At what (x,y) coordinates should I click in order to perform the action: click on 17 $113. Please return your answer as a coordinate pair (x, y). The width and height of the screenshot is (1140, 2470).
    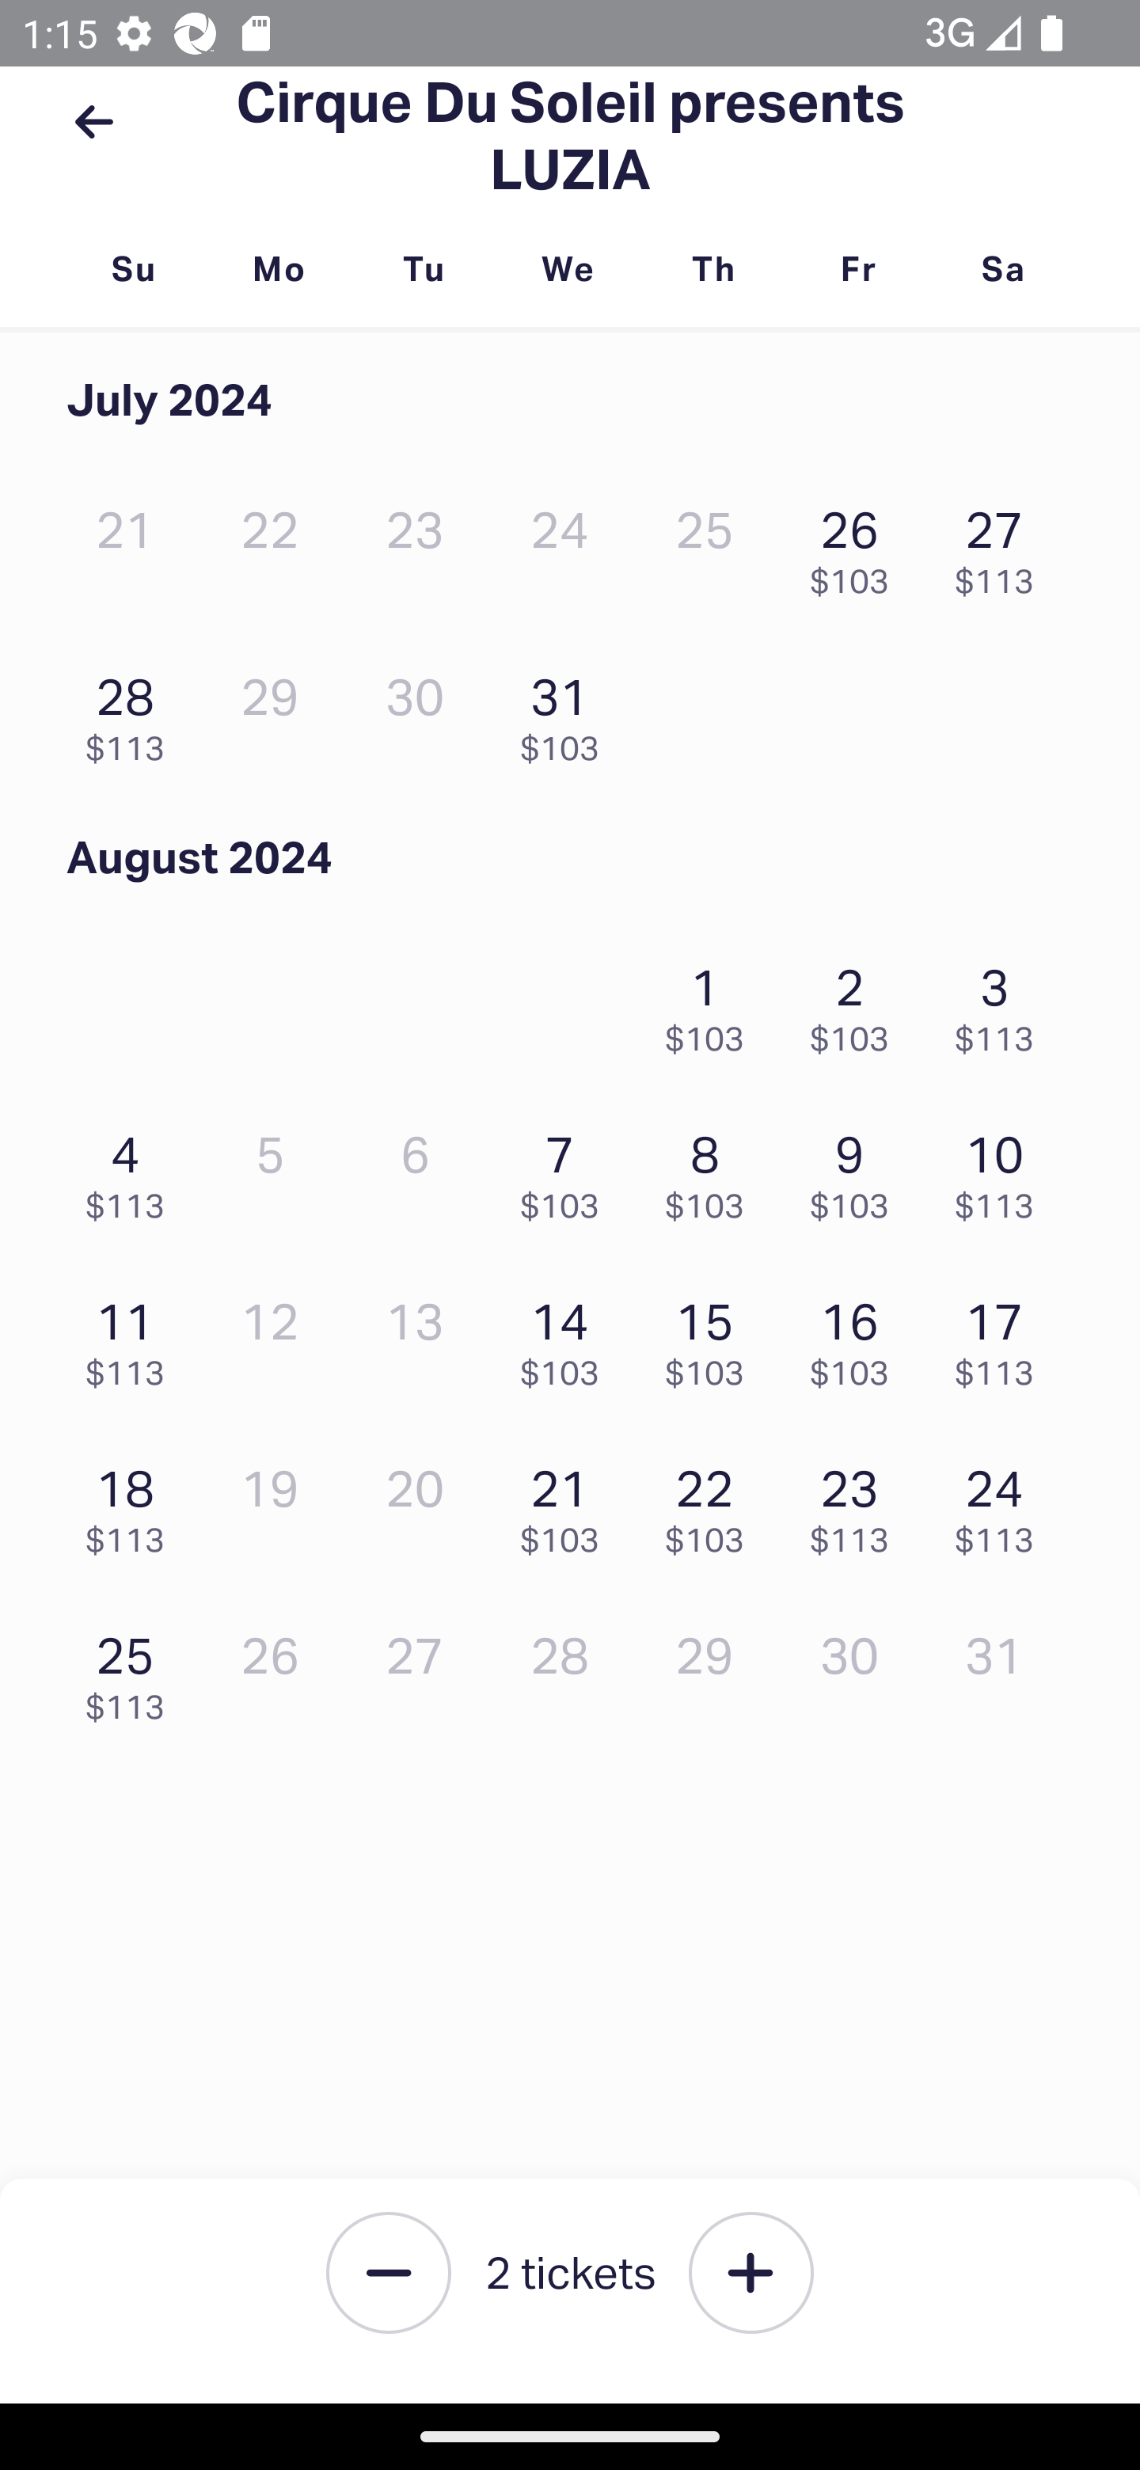
    Looking at the image, I should click on (1002, 1337).